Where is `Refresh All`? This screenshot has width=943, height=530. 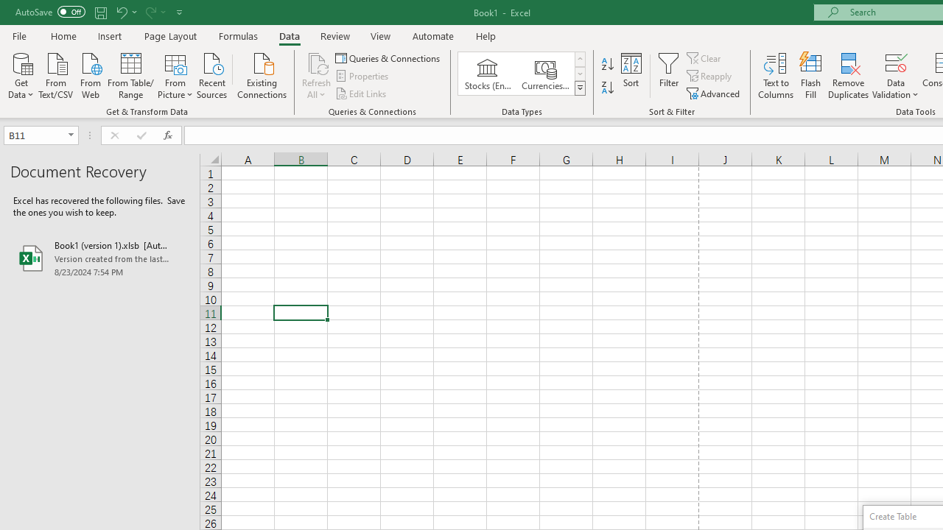 Refresh All is located at coordinates (317, 75).